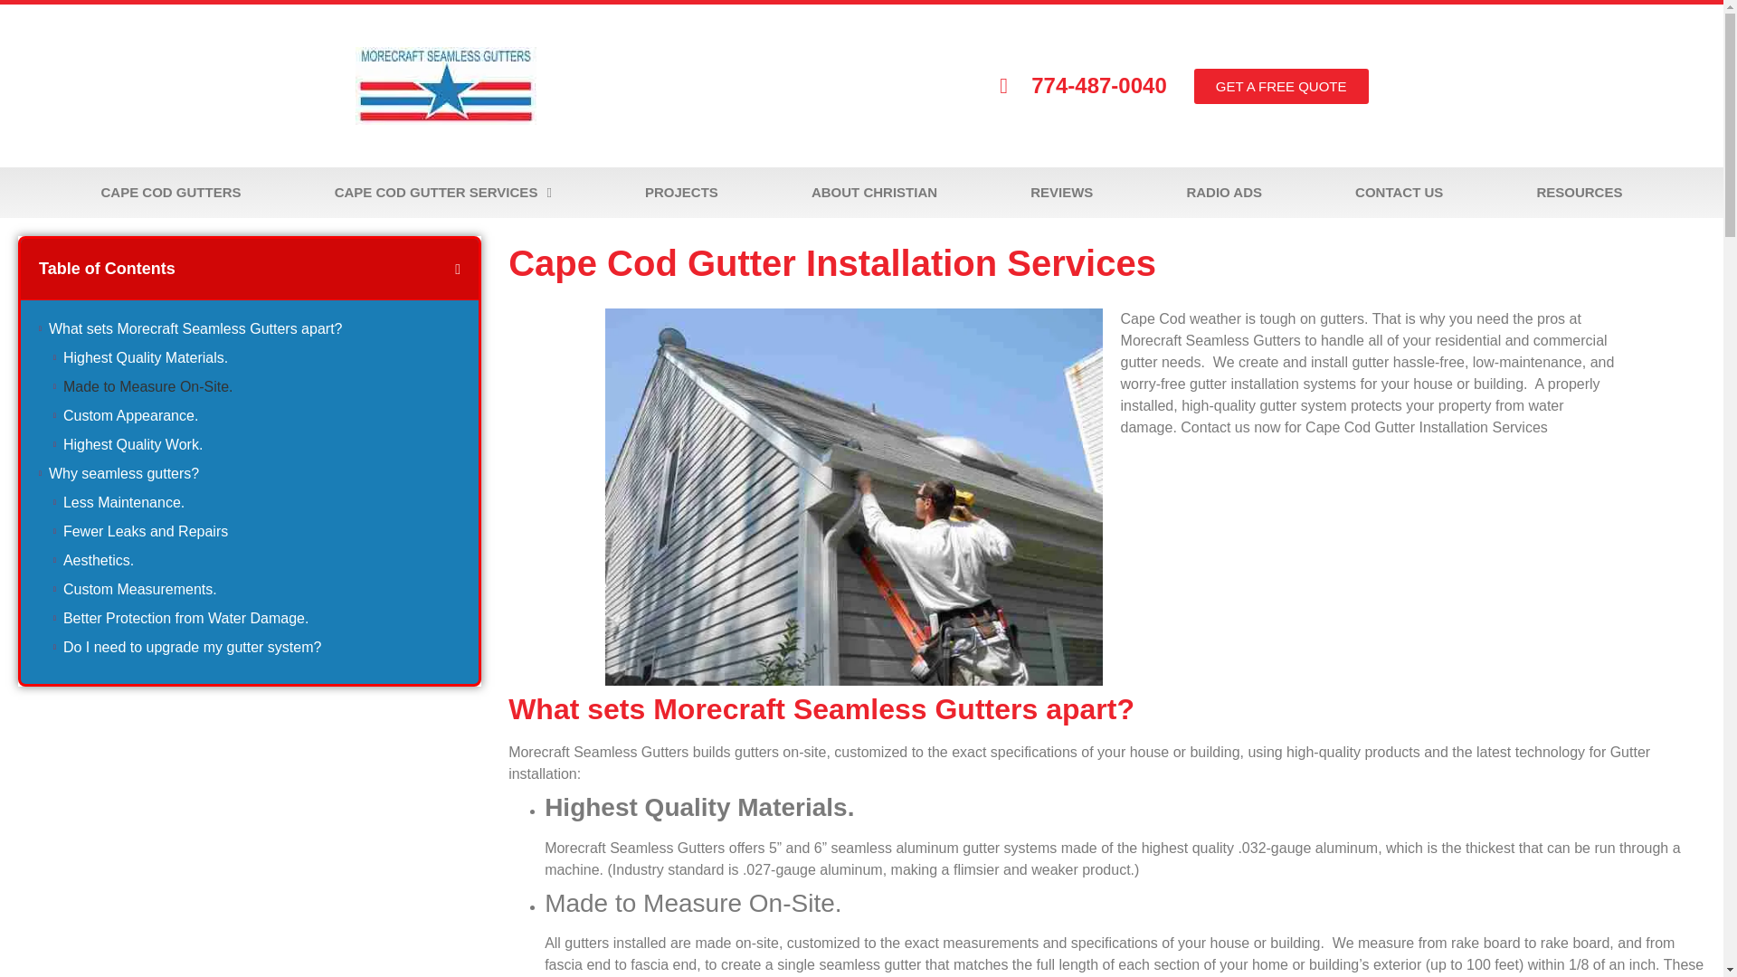 The width and height of the screenshot is (1737, 977). Describe the element at coordinates (1062, 192) in the screenshot. I see `REVIEWS` at that location.